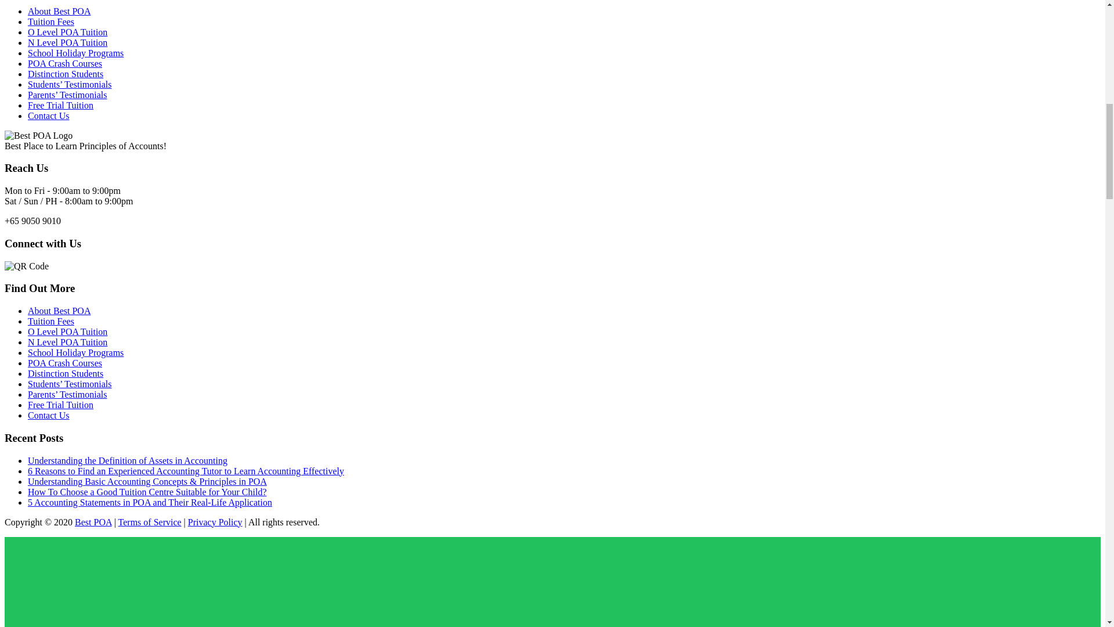  What do you see at coordinates (75, 53) in the screenshot?
I see `School Holiday Programs` at bounding box center [75, 53].